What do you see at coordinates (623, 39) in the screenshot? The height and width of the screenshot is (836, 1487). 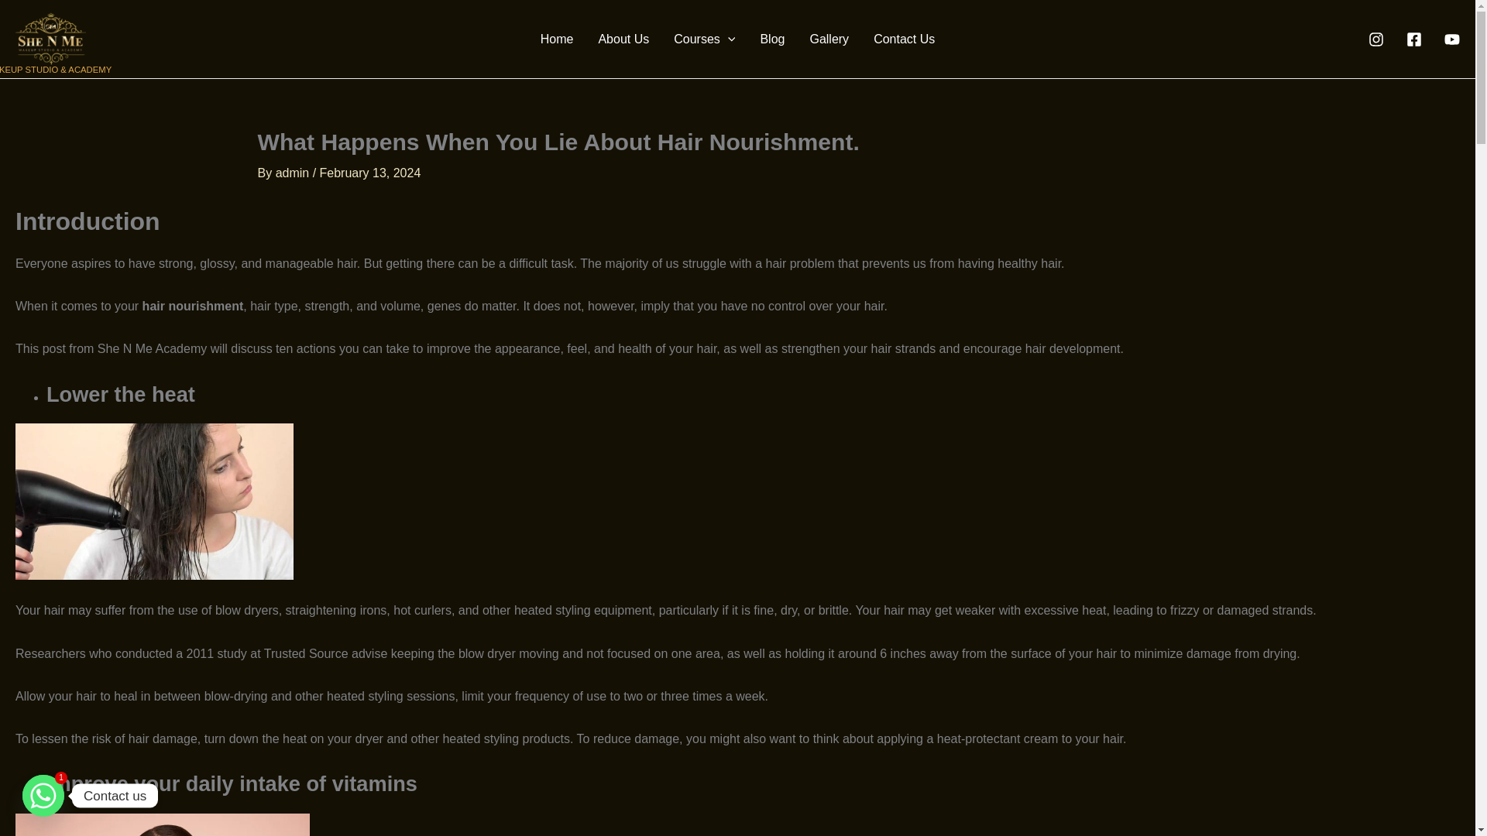 I see `About Us` at bounding box center [623, 39].